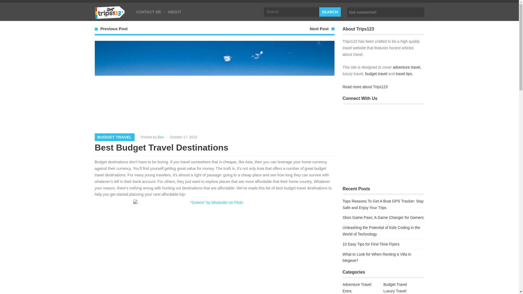 The width and height of the screenshot is (523, 294). What do you see at coordinates (407, 67) in the screenshot?
I see `adventure travel,` at bounding box center [407, 67].